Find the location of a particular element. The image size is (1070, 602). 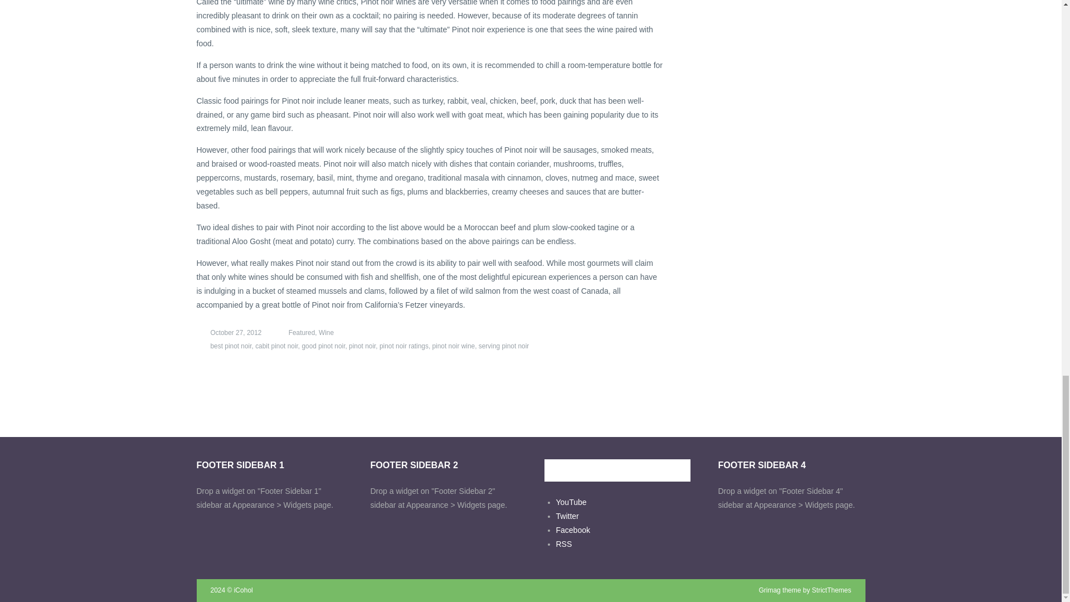

Search is located at coordinates (678, 470).